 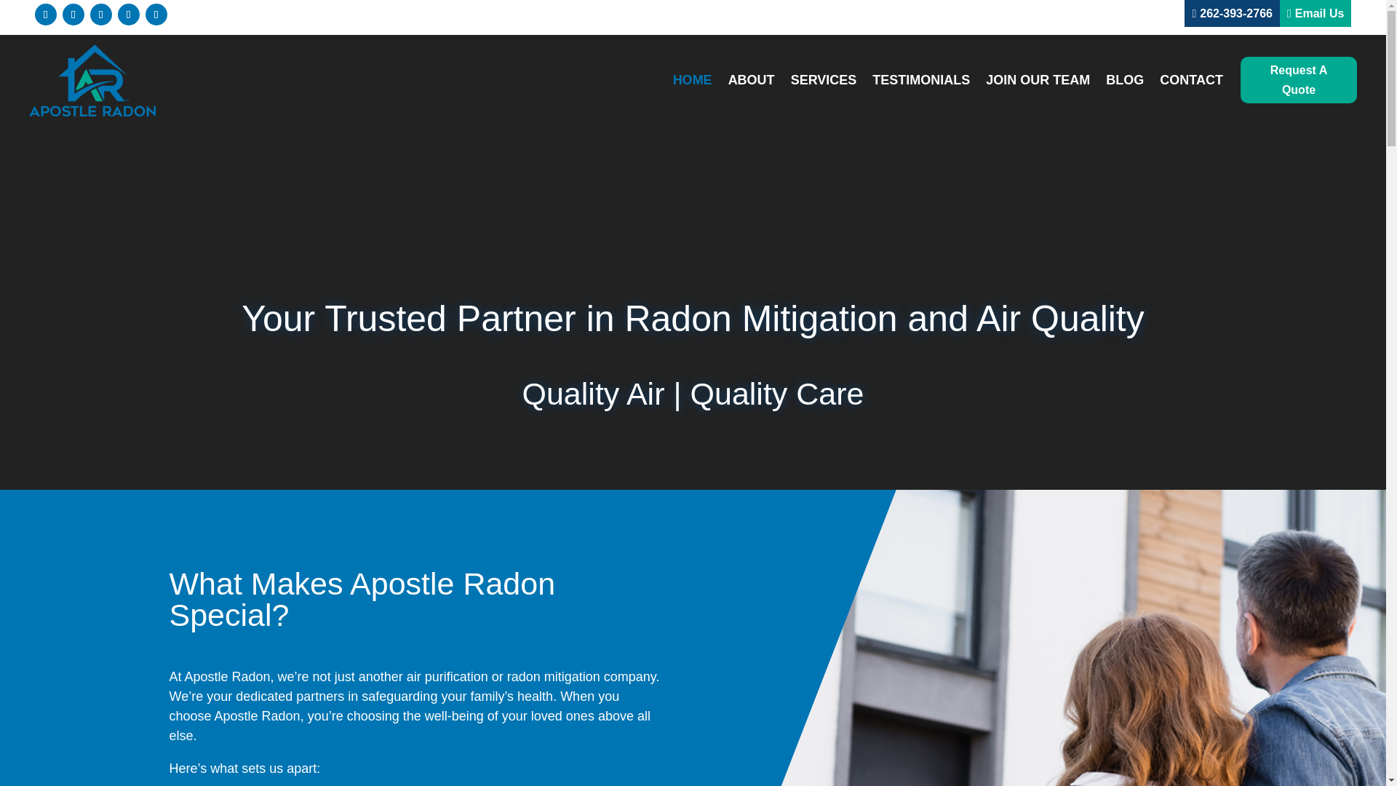 What do you see at coordinates (73, 15) in the screenshot?
I see `Follow on Instagram` at bounding box center [73, 15].